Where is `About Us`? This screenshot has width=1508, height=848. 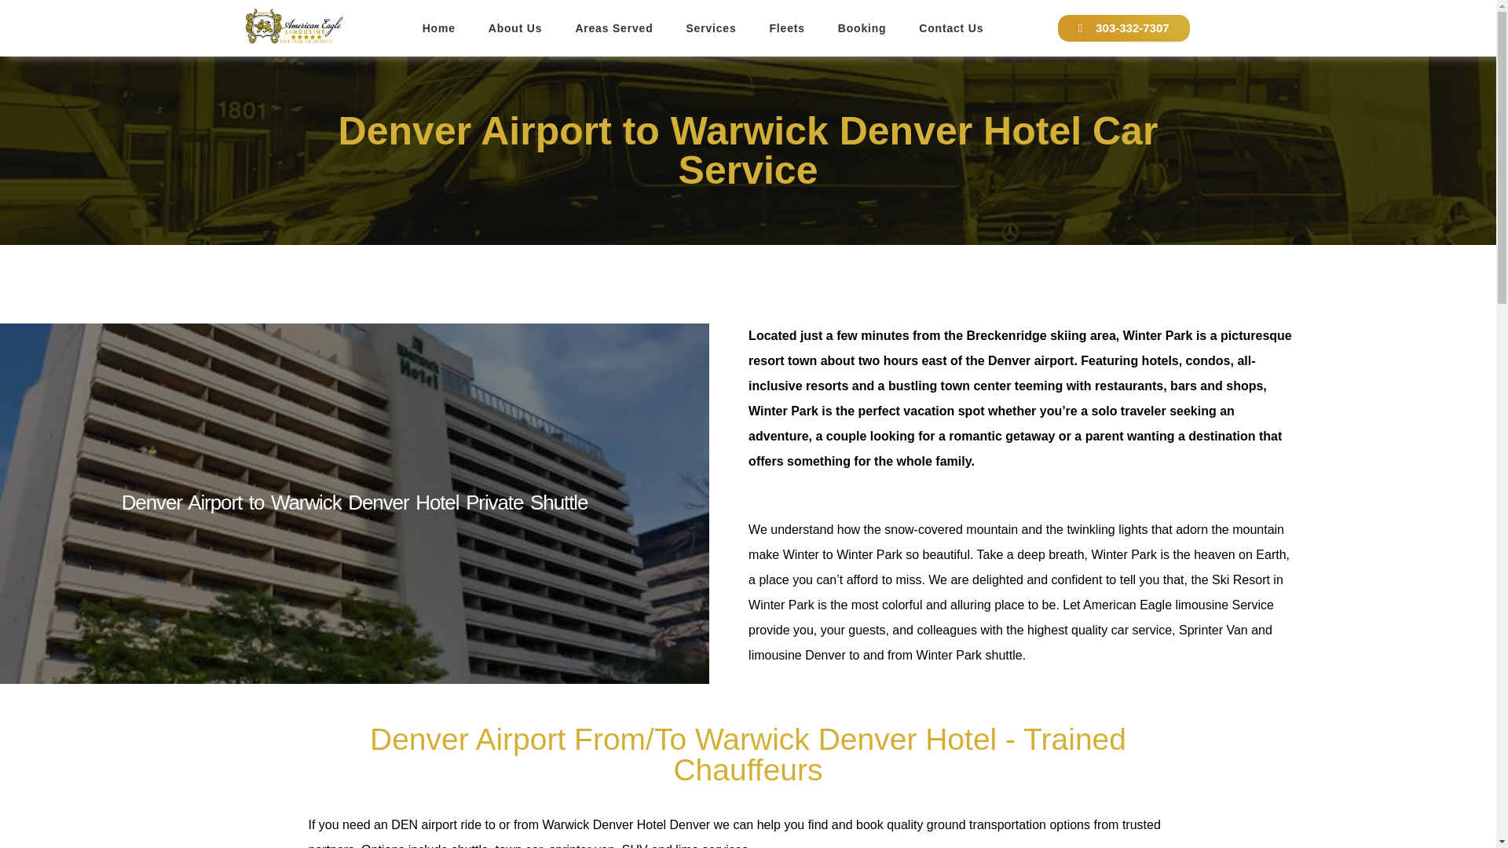
About Us is located at coordinates (515, 28).